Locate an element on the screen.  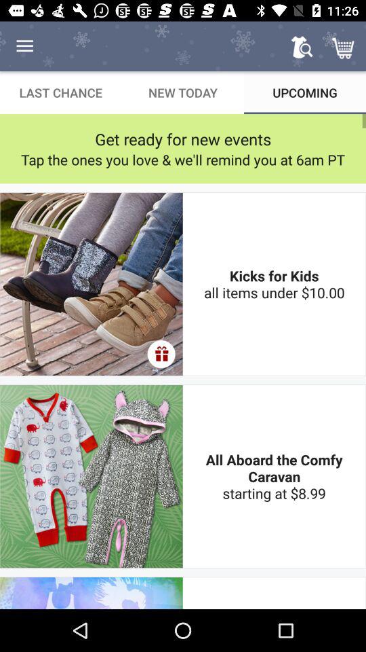
tap tap the ones icon is located at coordinates (183, 159).